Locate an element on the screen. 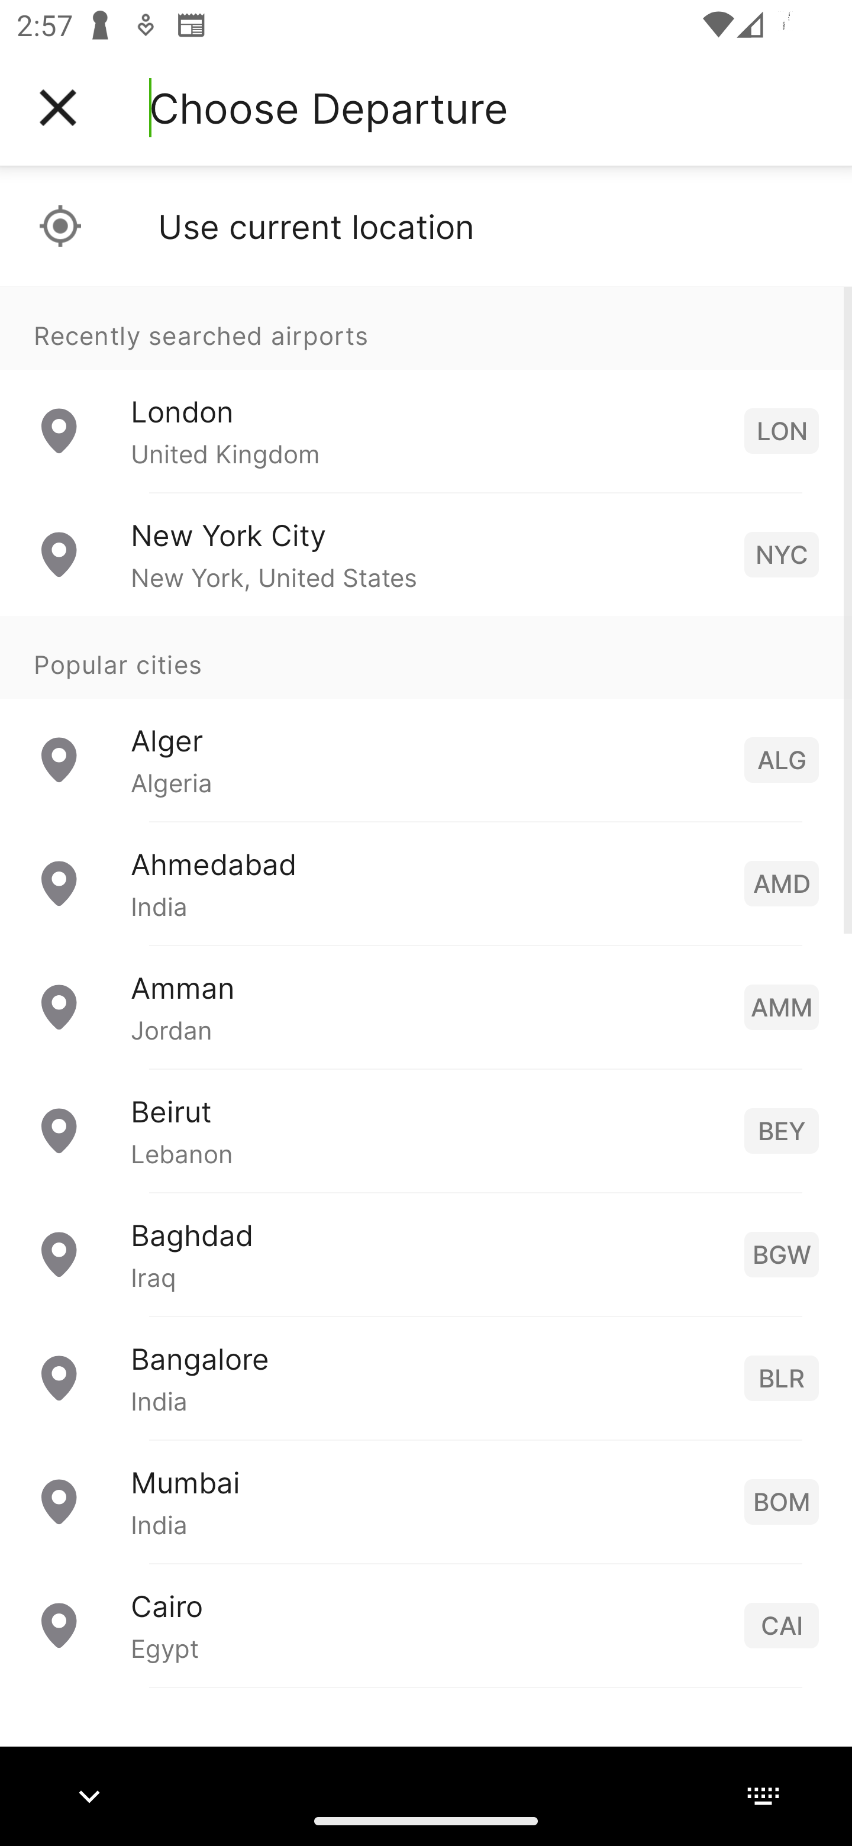 This screenshot has width=852, height=1846. Beirut Lebanon BEY is located at coordinates (426, 1130).